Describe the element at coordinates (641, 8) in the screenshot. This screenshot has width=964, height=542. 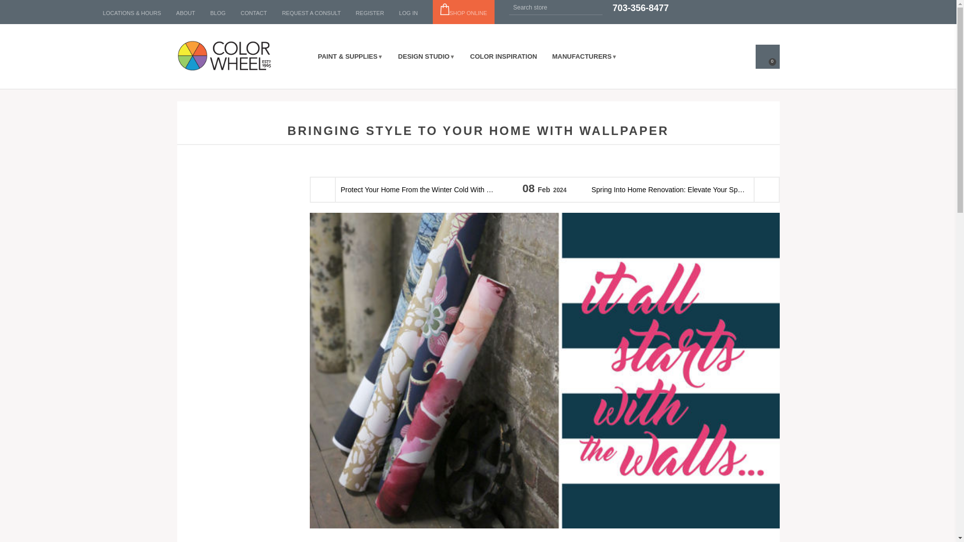
I see `703-356-8477` at that location.